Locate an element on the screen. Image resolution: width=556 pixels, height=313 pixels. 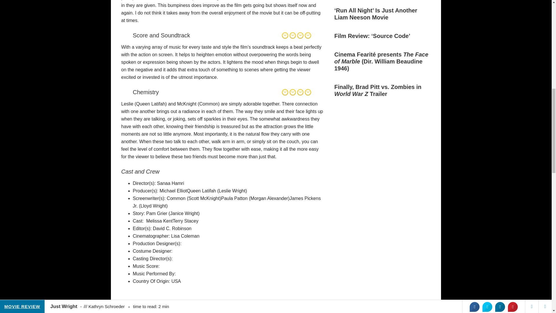
MOVIE REVIEW is located at coordinates (159, 310).